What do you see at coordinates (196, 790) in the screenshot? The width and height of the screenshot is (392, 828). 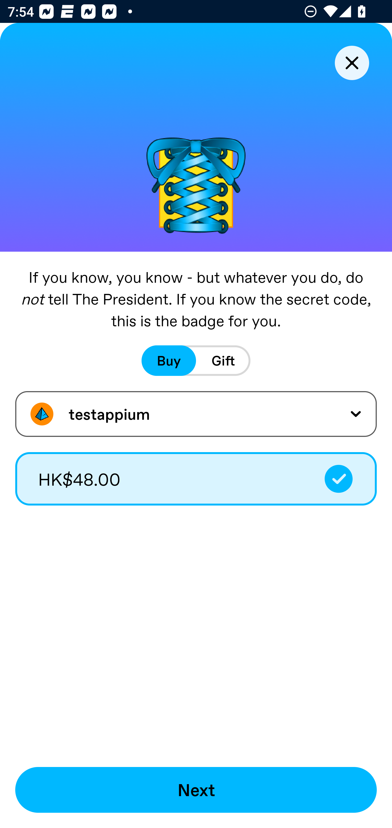 I see `Next` at bounding box center [196, 790].